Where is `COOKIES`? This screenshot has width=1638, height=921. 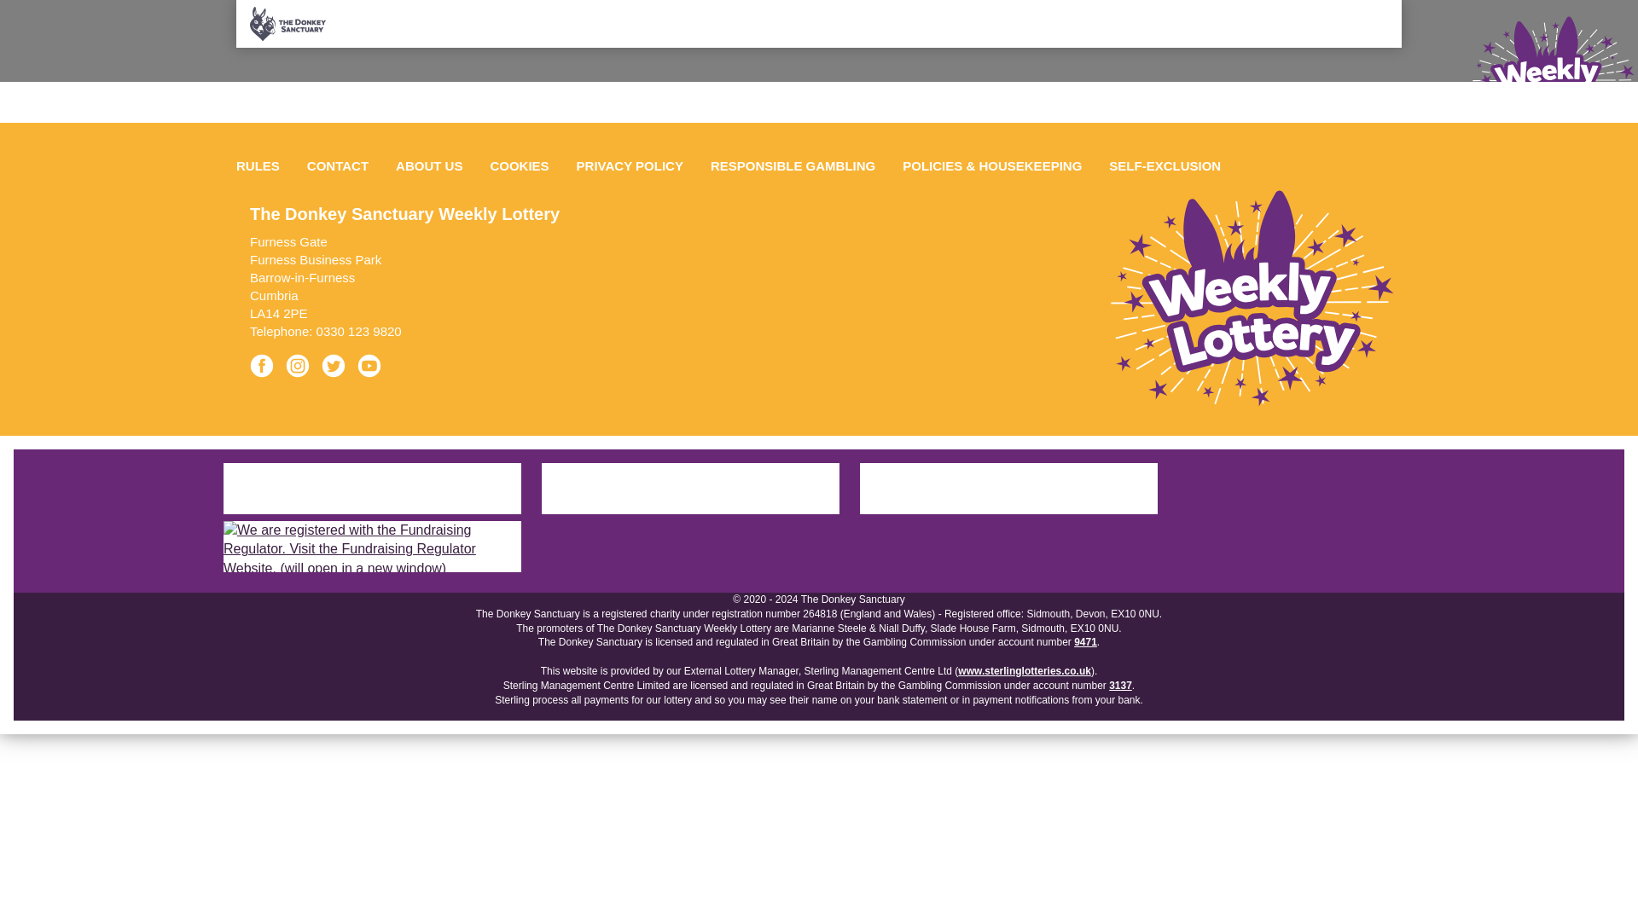
COOKIES is located at coordinates (519, 165).